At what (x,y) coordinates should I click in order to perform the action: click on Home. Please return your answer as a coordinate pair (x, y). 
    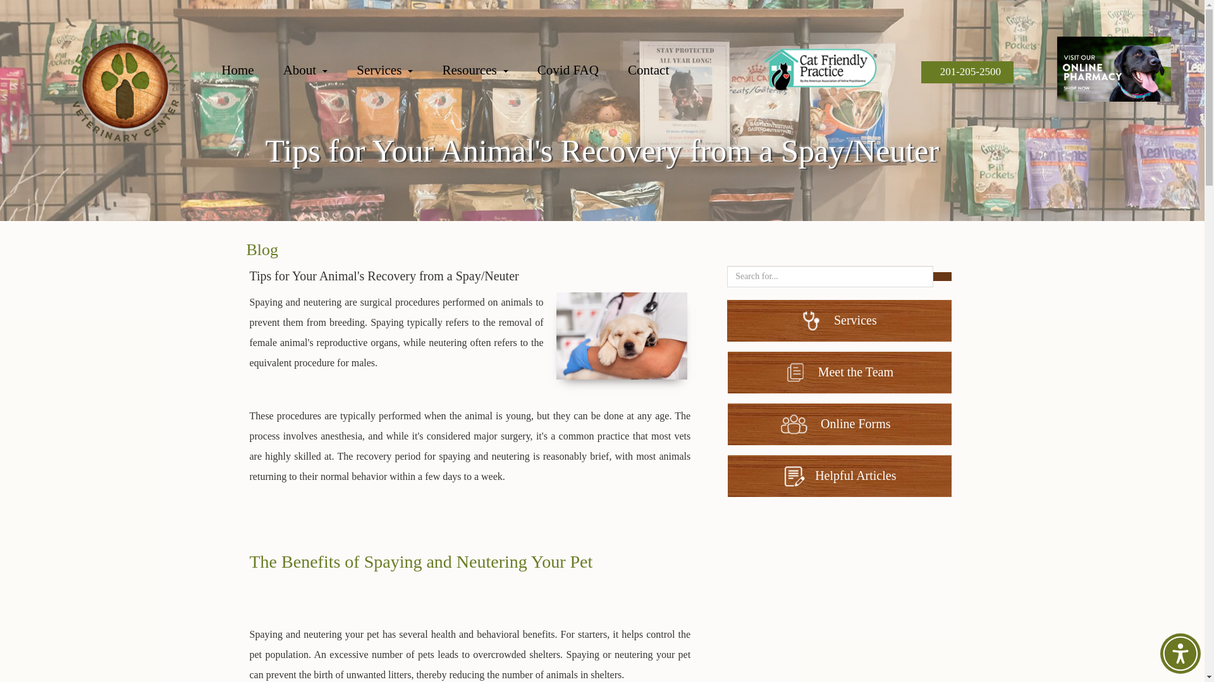
    Looking at the image, I should click on (251, 73).